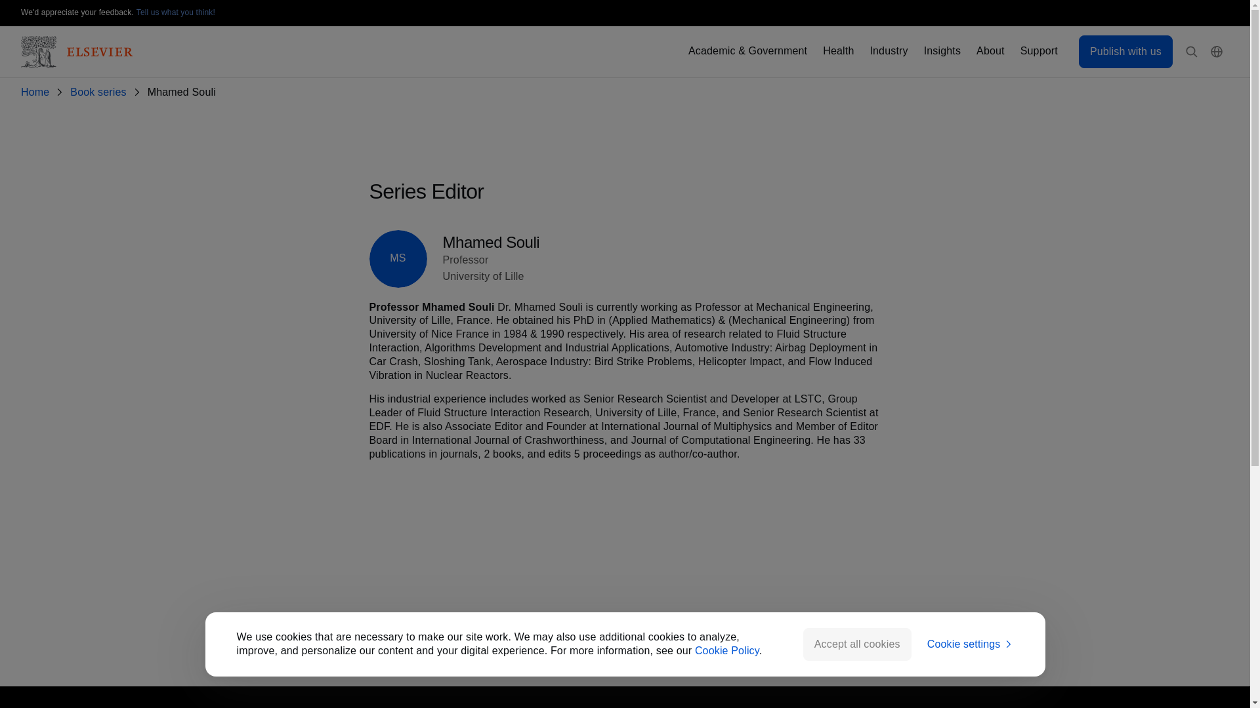 The height and width of the screenshot is (708, 1260). What do you see at coordinates (1192, 52) in the screenshot?
I see `Open Search` at bounding box center [1192, 52].